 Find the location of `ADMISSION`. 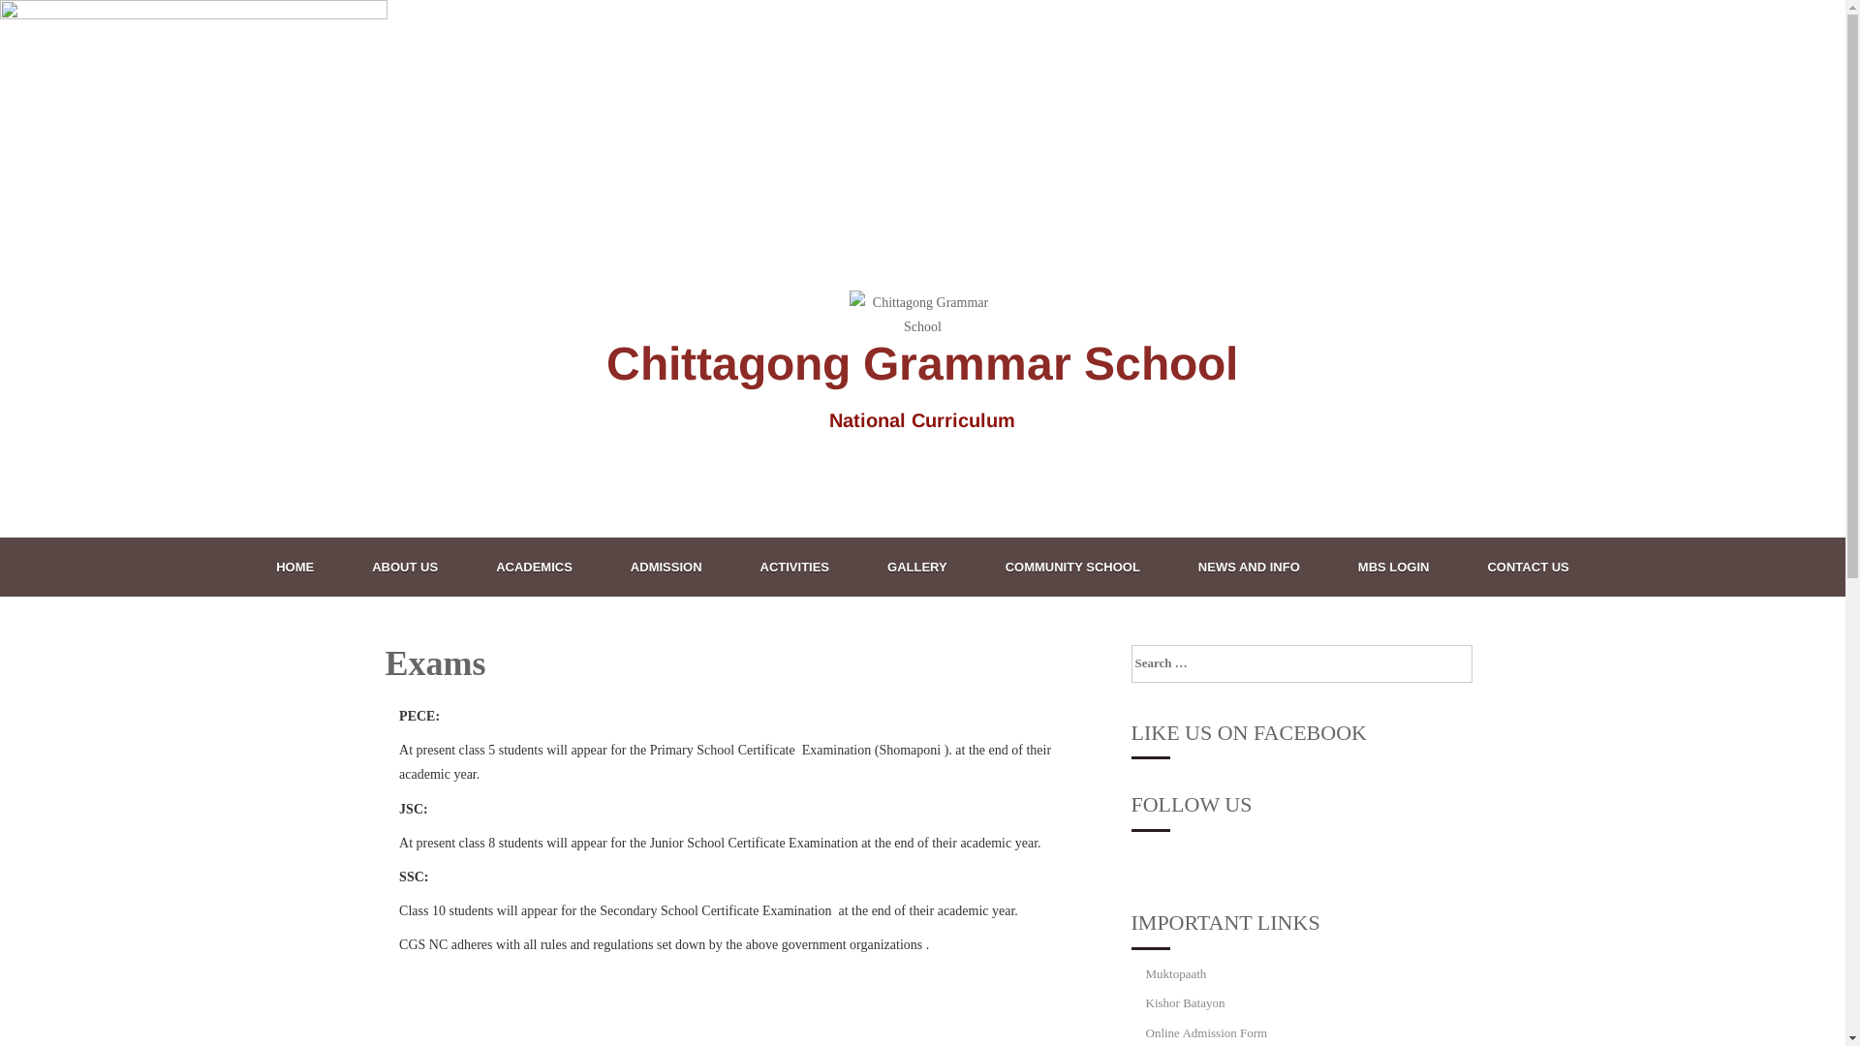

ADMISSION is located at coordinates (666, 568).